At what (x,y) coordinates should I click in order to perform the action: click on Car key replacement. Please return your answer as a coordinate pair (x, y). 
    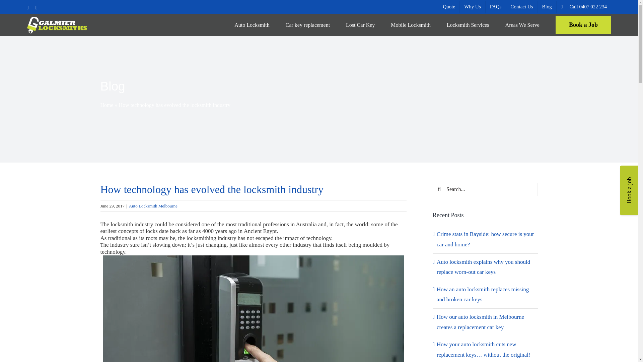
    Looking at the image, I should click on (307, 25).